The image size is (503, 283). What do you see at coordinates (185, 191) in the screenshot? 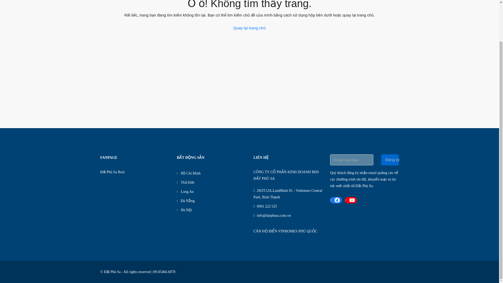
I see `Long An` at bounding box center [185, 191].